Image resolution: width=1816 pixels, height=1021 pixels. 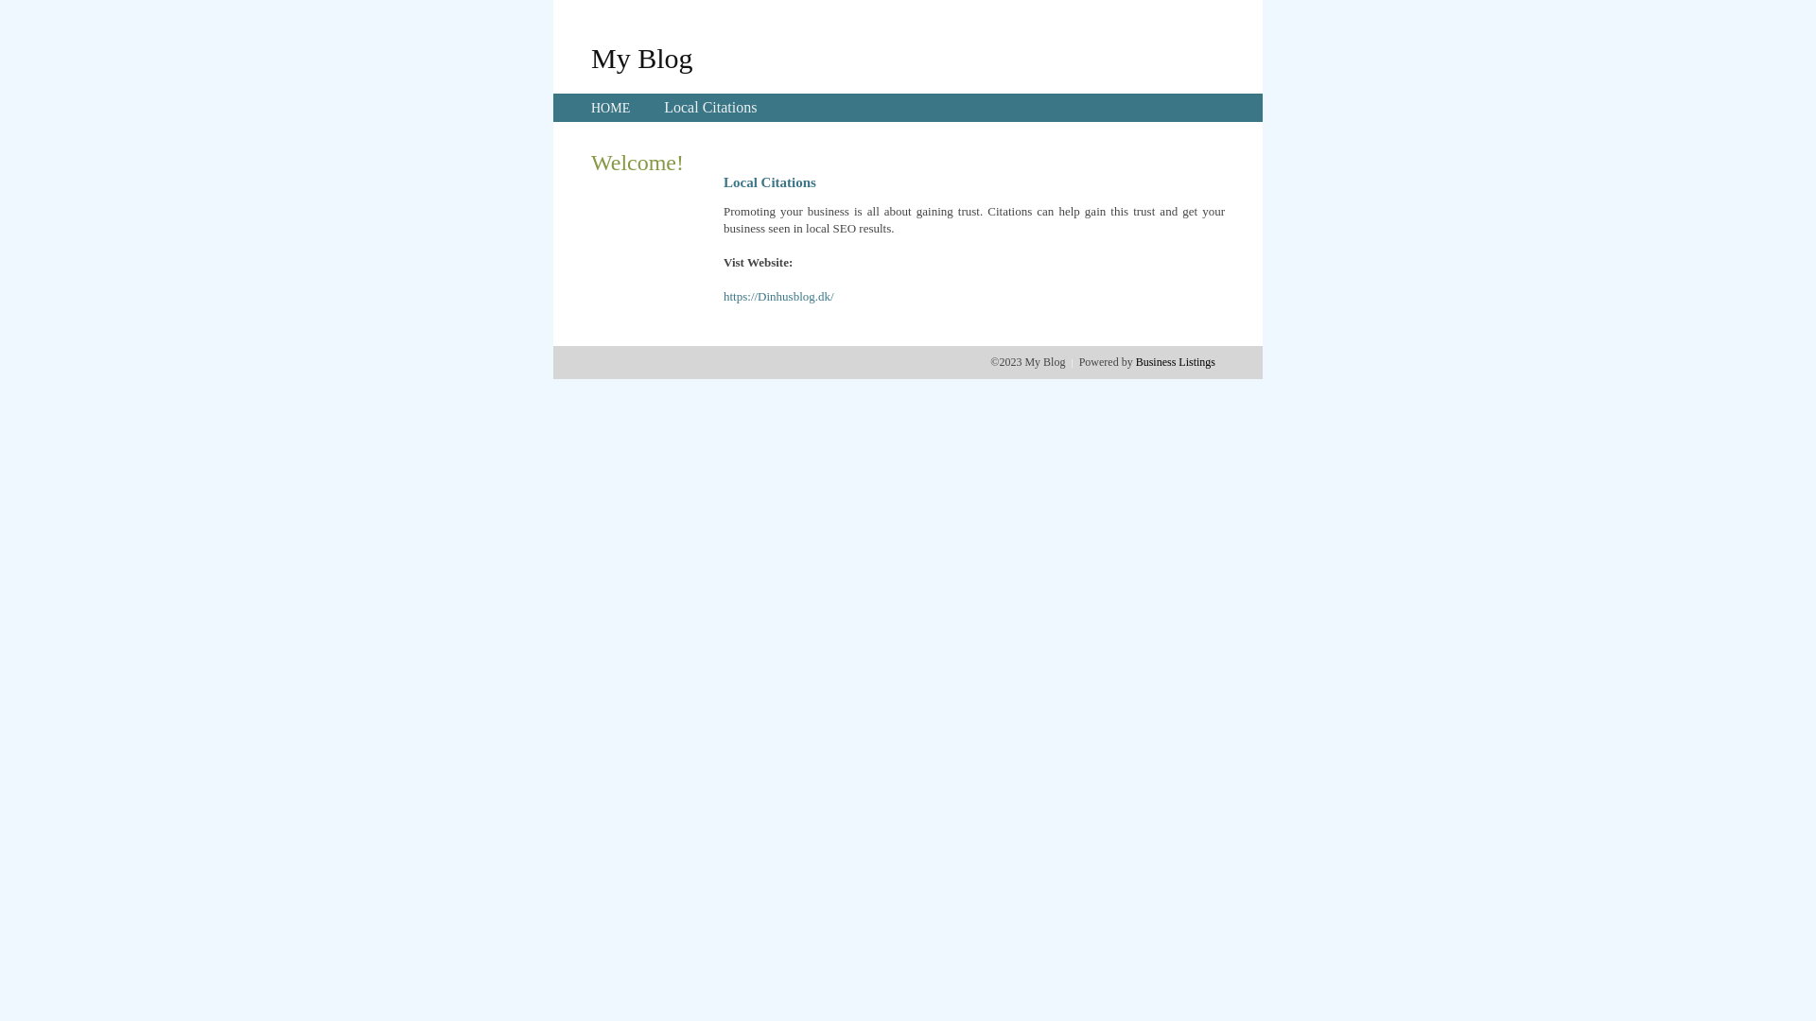 I want to click on Local Citations, so click(x=710, y=108).